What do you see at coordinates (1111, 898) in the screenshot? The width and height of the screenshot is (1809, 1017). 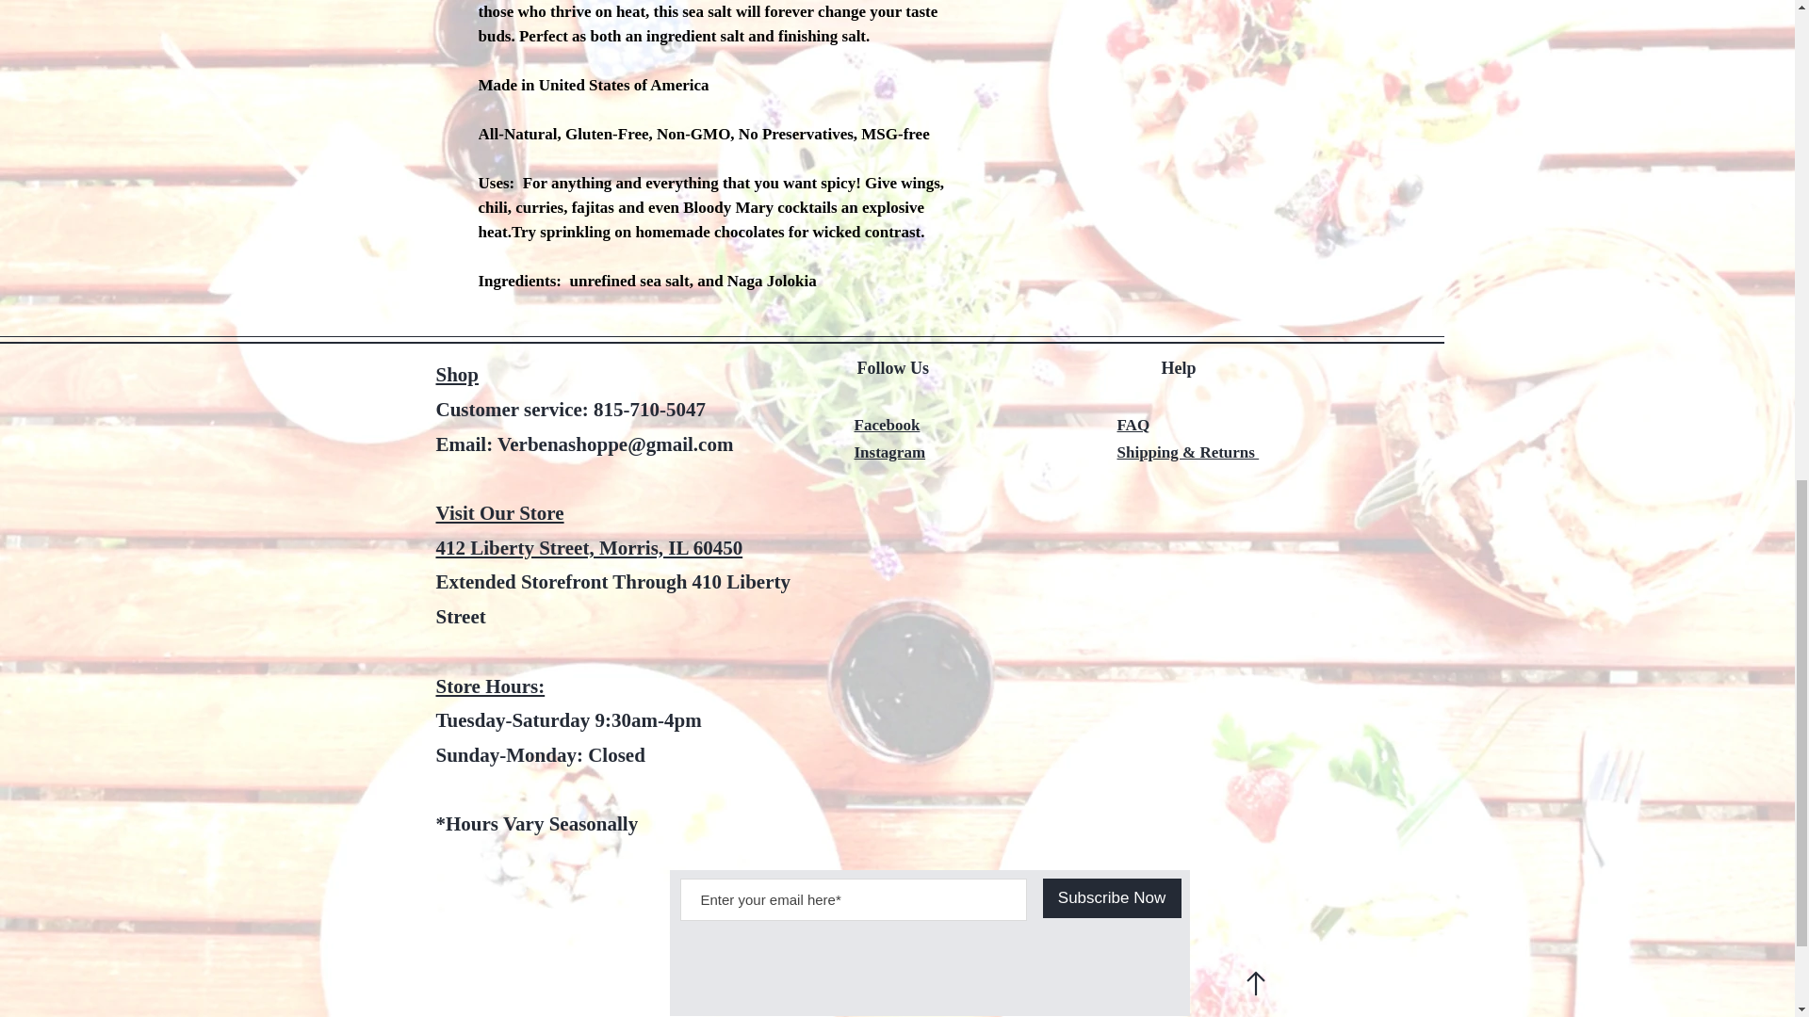 I see `Subscribe Now` at bounding box center [1111, 898].